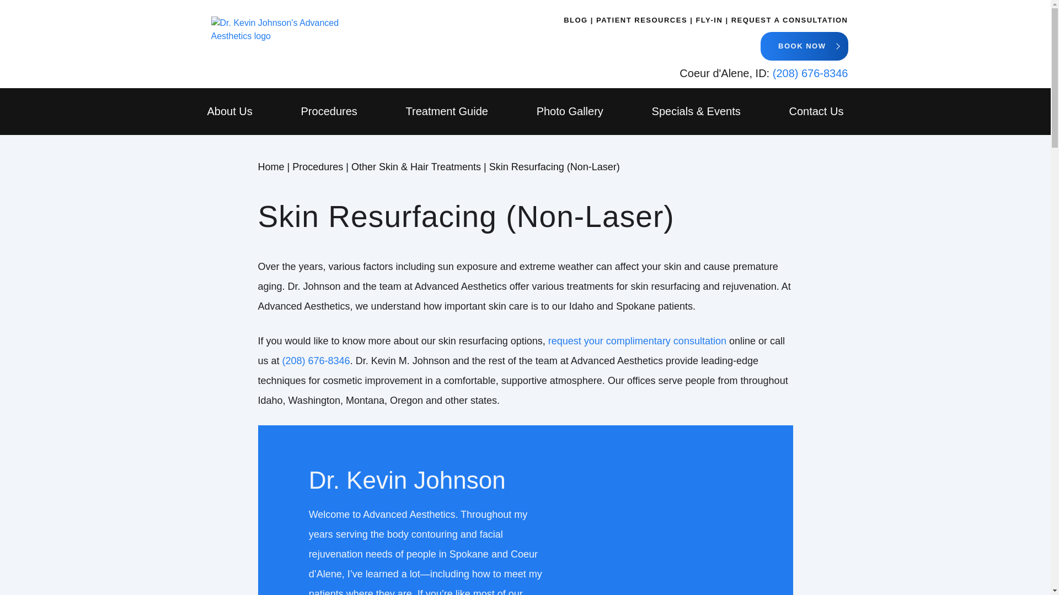 The image size is (1059, 595). What do you see at coordinates (329, 111) in the screenshot?
I see `Procedures` at bounding box center [329, 111].